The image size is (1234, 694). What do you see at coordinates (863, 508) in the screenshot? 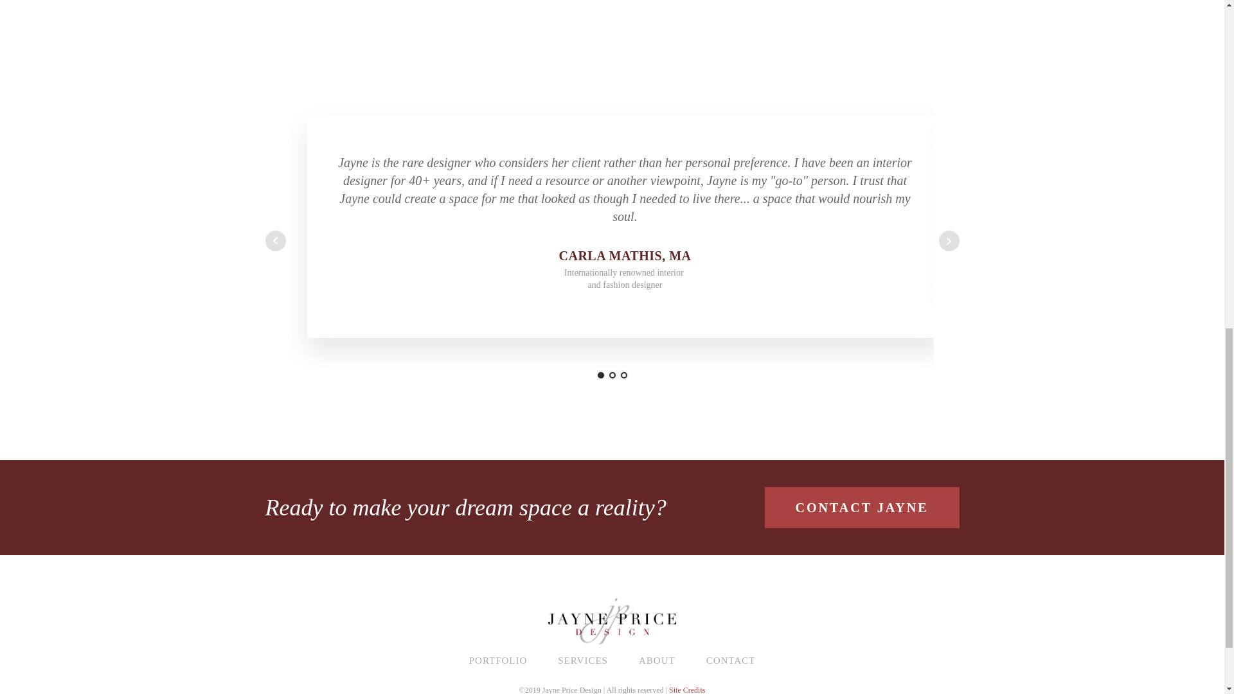
I see `CONTACT JAYNE` at bounding box center [863, 508].